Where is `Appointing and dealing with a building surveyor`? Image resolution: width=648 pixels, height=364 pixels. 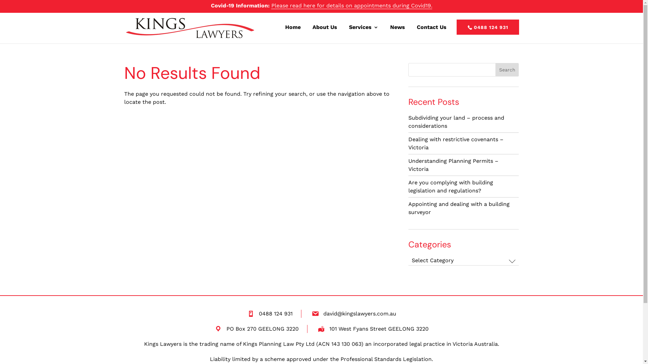
Appointing and dealing with a building surveyor is located at coordinates (459, 208).